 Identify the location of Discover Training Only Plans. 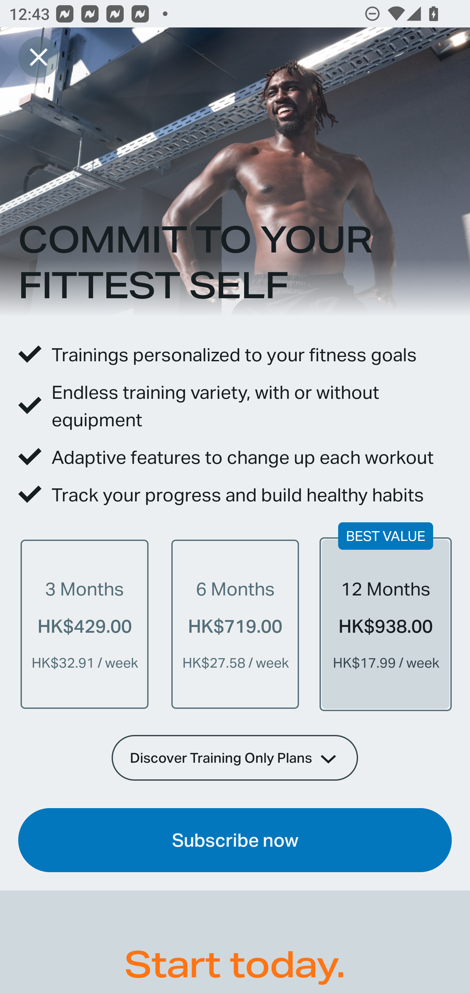
(235, 757).